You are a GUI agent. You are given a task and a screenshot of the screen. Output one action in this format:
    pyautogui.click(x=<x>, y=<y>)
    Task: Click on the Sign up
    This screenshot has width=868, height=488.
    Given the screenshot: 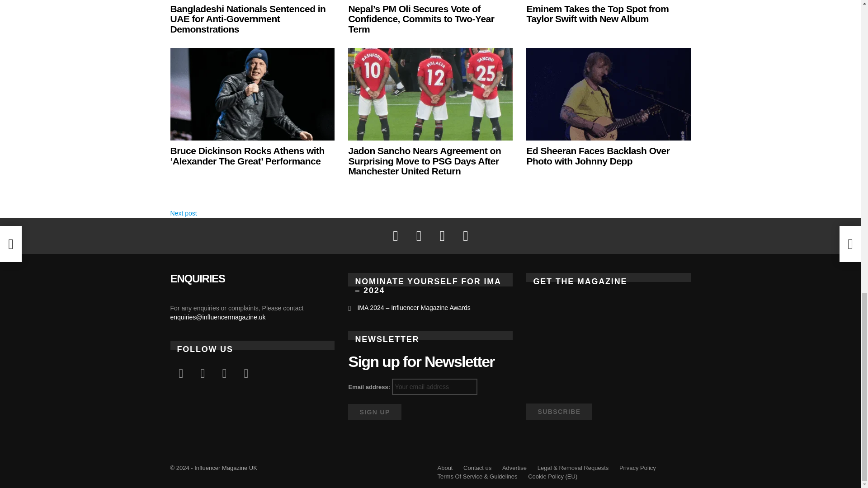 What is the action you would take?
    pyautogui.click(x=374, y=412)
    